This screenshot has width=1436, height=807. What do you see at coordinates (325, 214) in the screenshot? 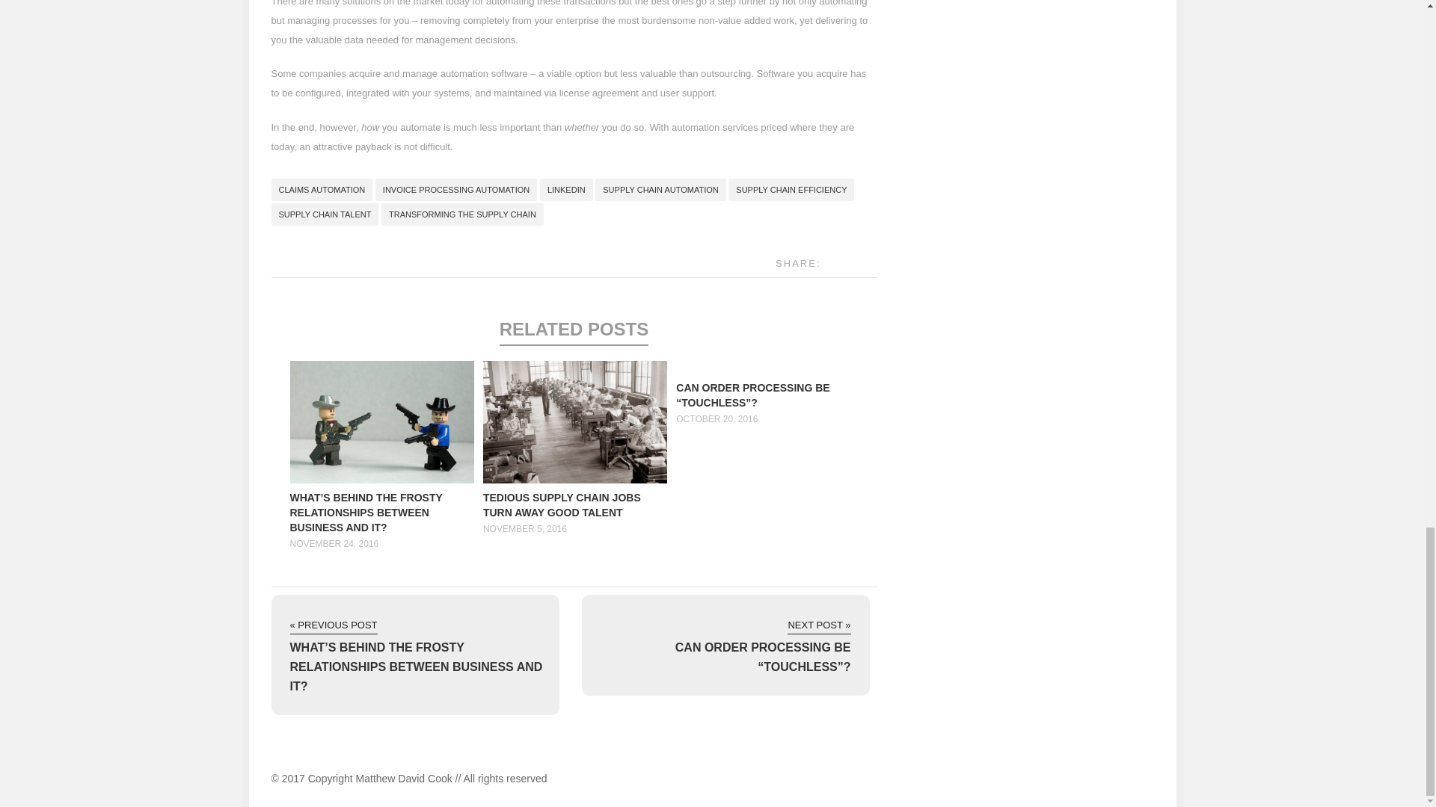
I see `SUPPLY CHAIN TALENT` at bounding box center [325, 214].